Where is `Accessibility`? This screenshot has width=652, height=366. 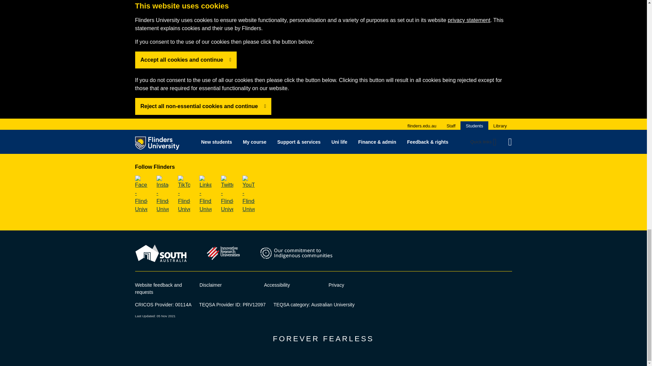 Accessibility is located at coordinates (277, 285).